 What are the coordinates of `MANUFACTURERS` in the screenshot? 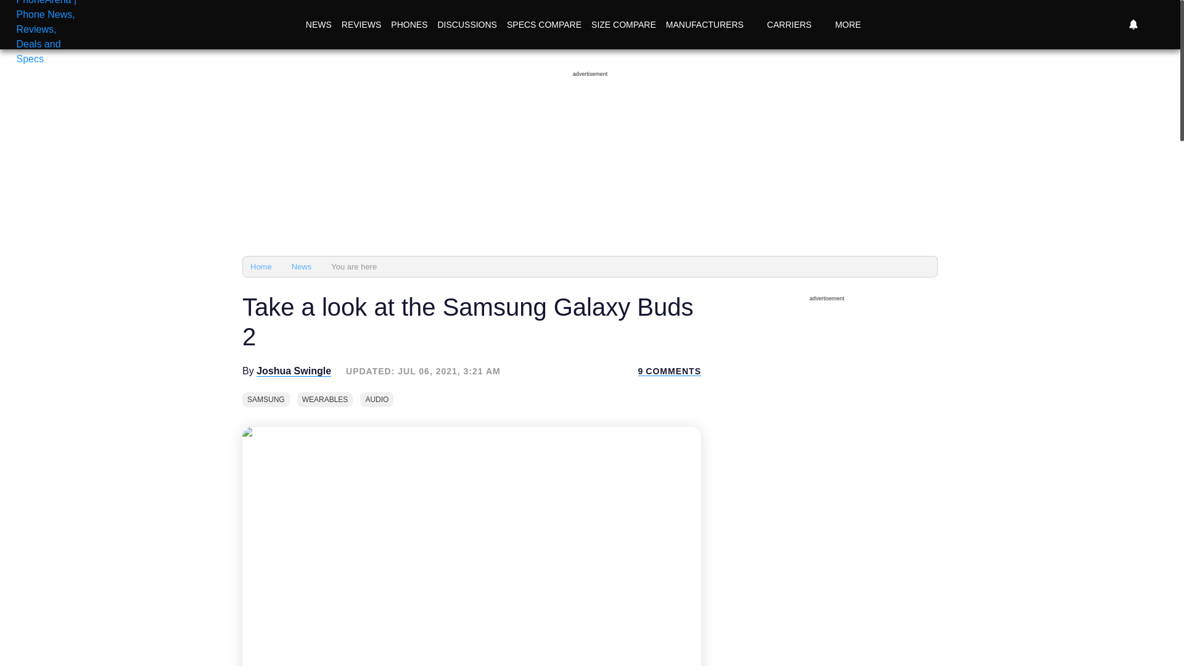 It's located at (712, 25).